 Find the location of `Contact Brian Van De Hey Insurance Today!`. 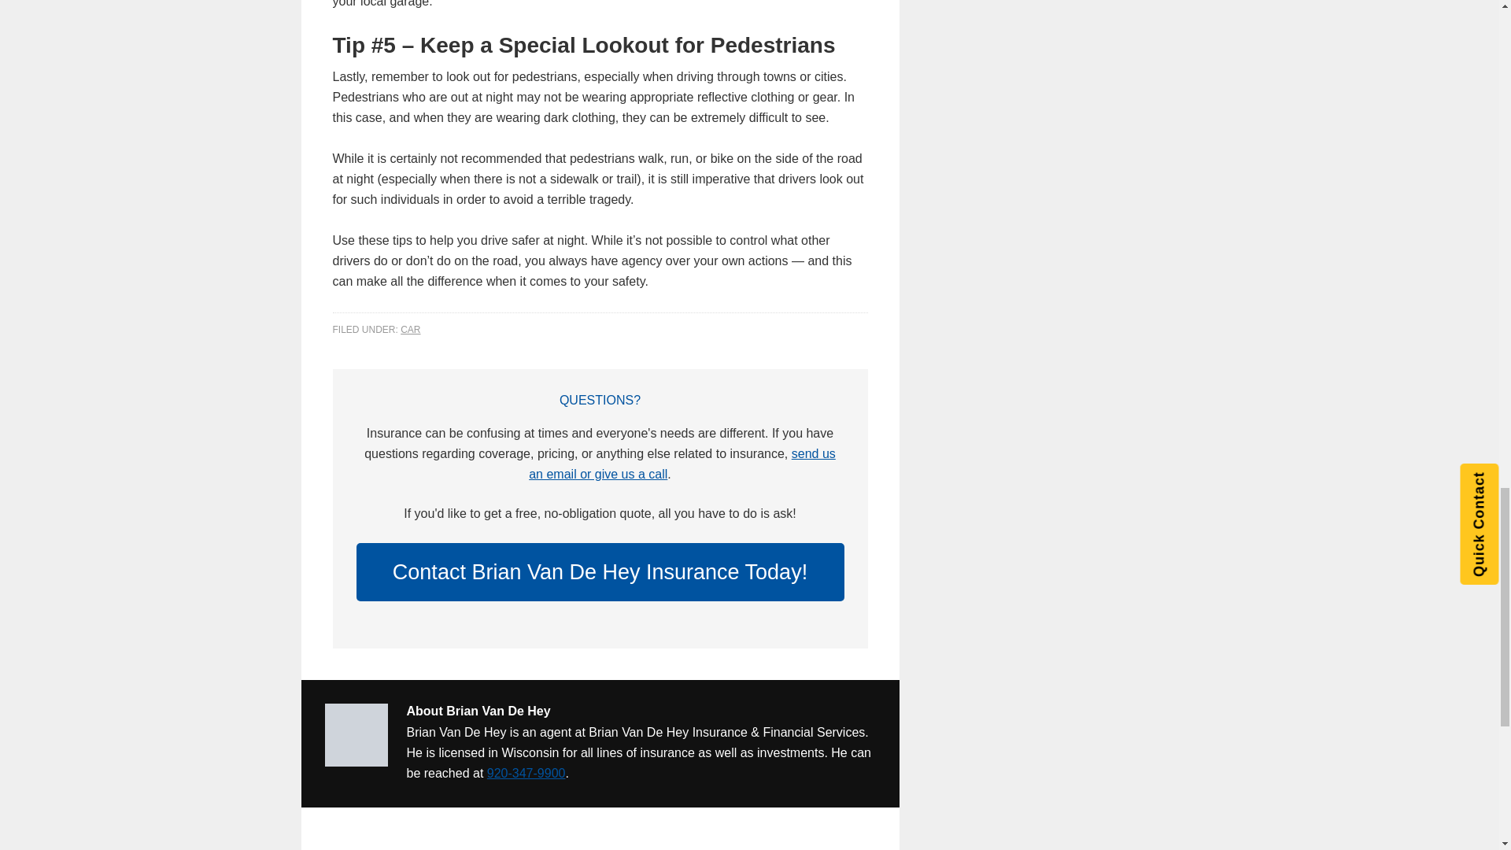

Contact Brian Van De Hey Insurance Today! is located at coordinates (599, 571).